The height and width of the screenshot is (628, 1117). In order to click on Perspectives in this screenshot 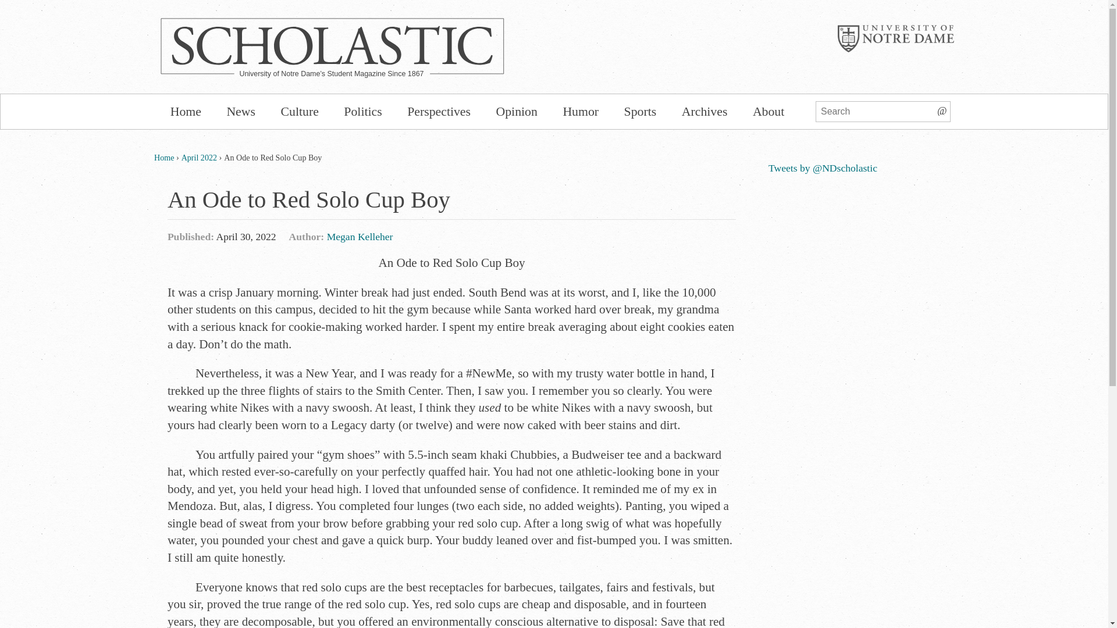, I will do `click(438, 112)`.